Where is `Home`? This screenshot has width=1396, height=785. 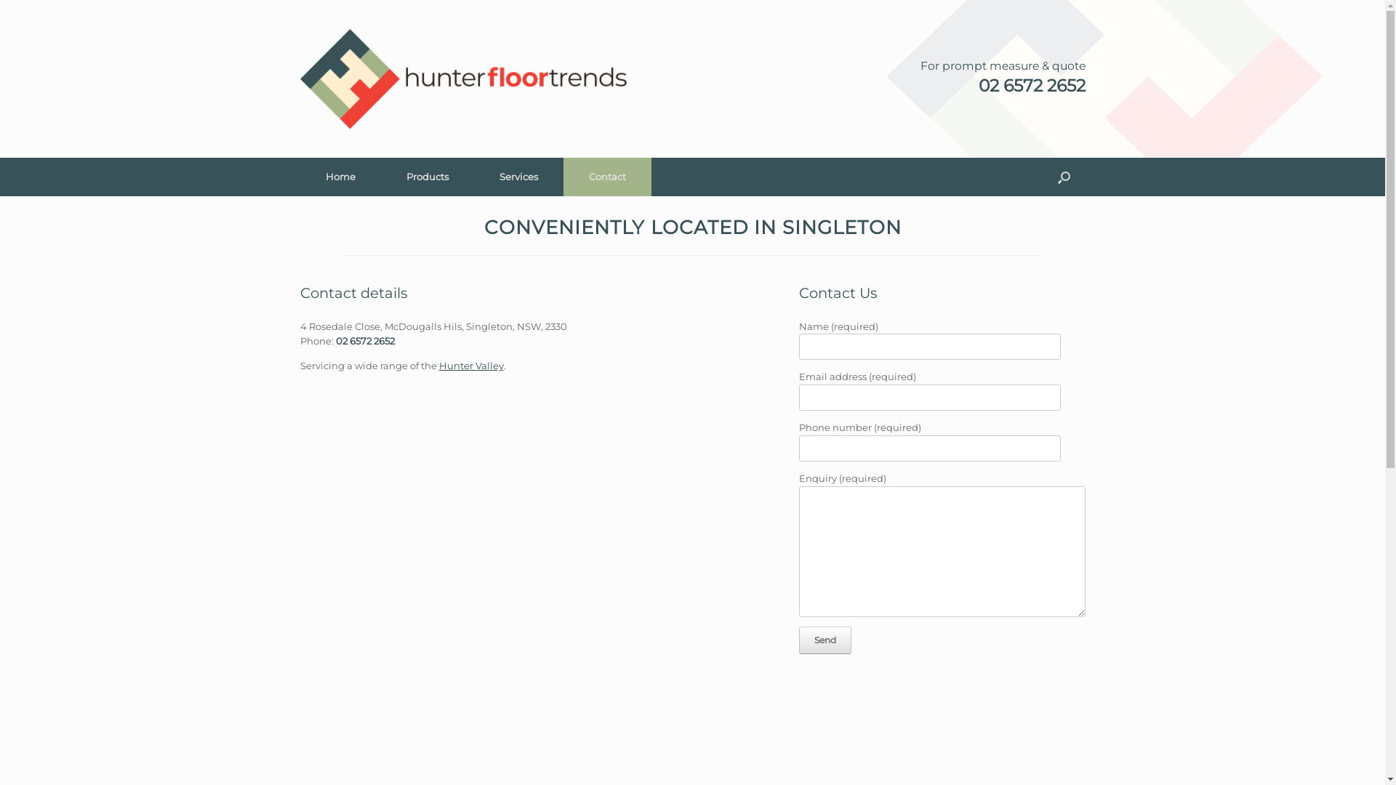 Home is located at coordinates (340, 177).